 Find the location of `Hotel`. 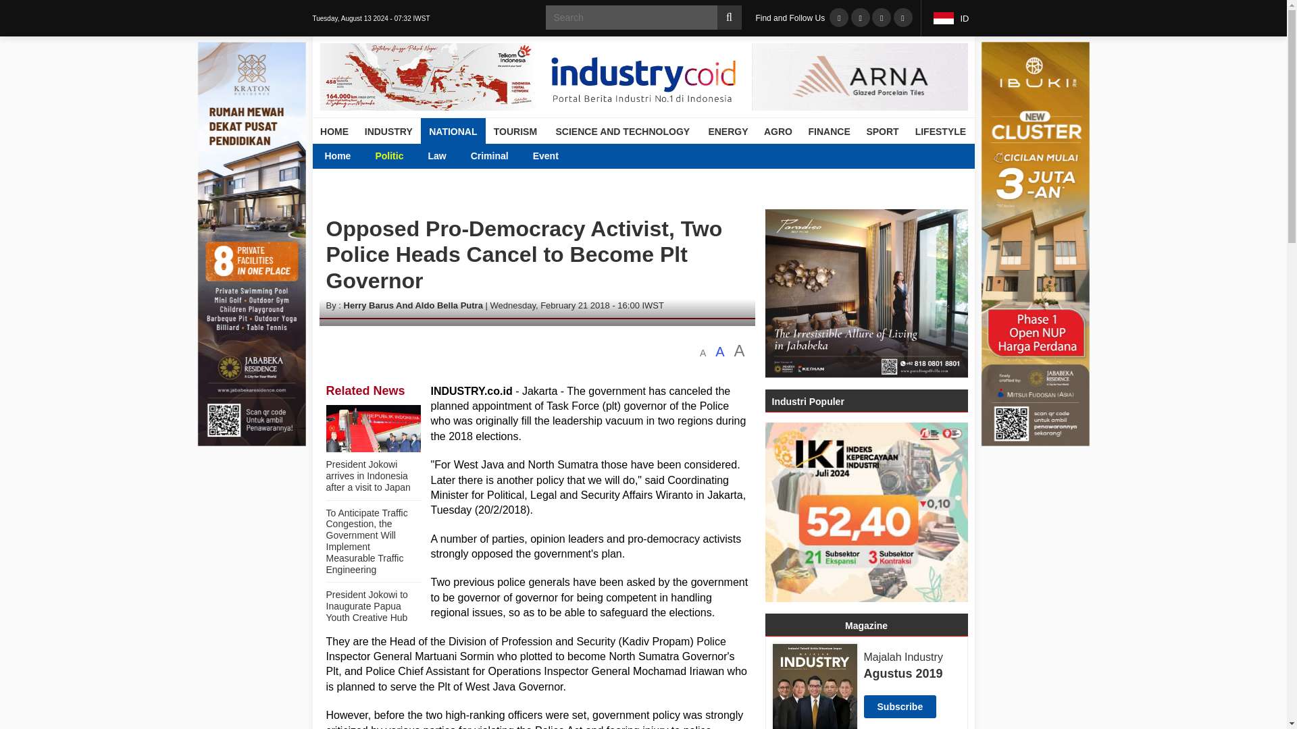

Hotel is located at coordinates (467, 155).